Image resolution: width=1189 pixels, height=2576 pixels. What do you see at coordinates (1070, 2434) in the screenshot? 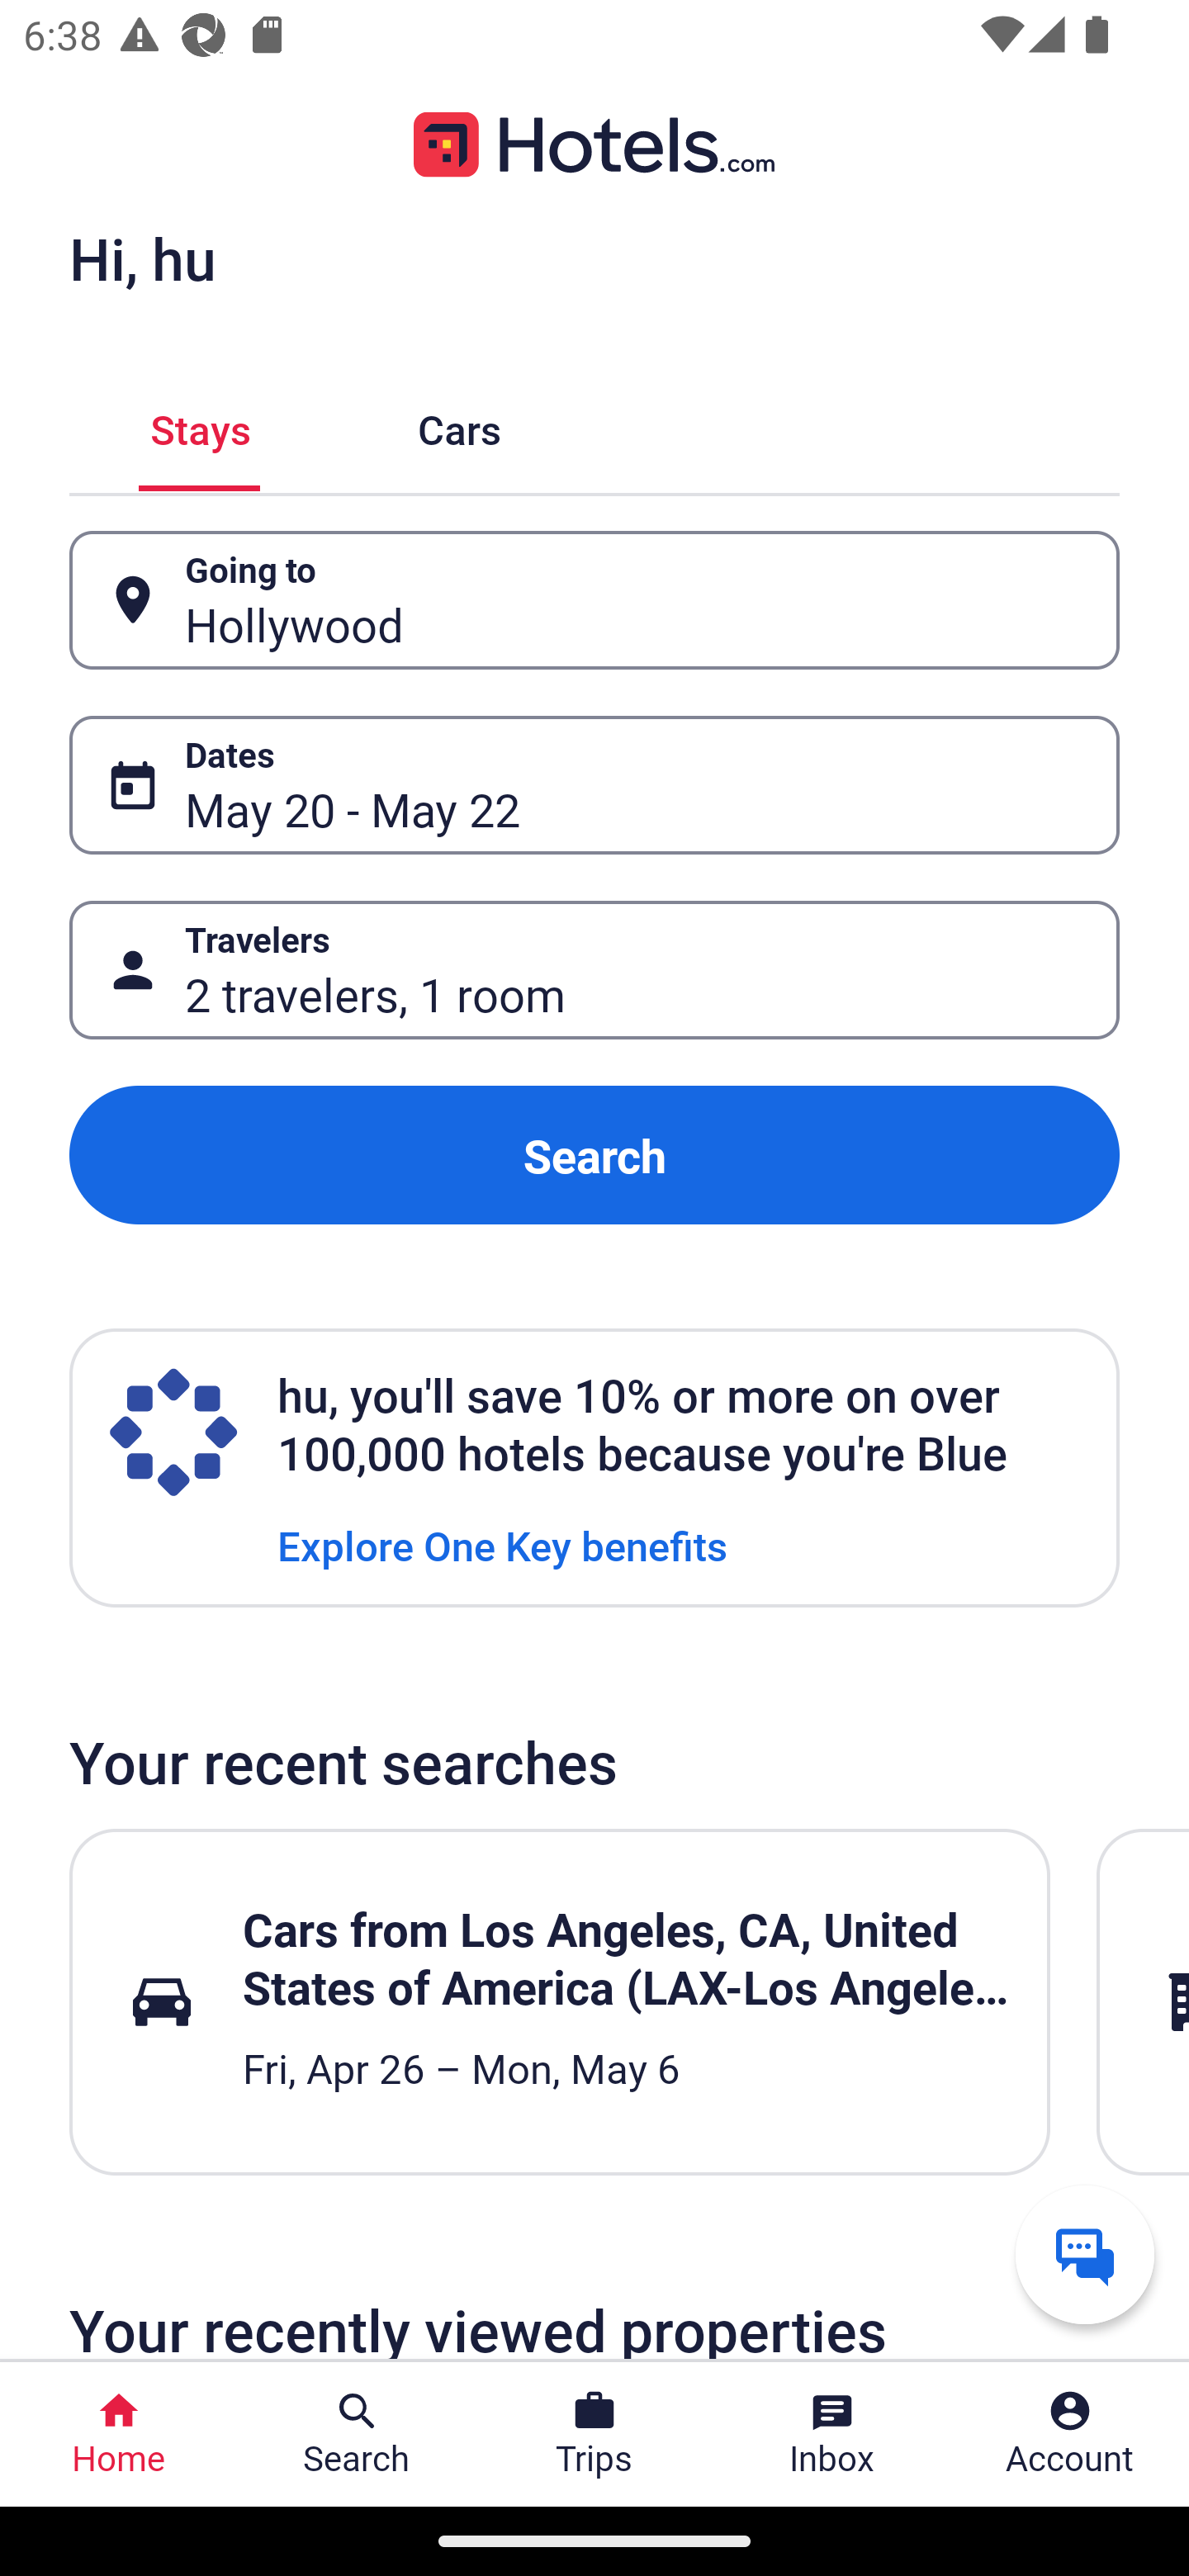
I see `Account Profile. Button` at bounding box center [1070, 2434].